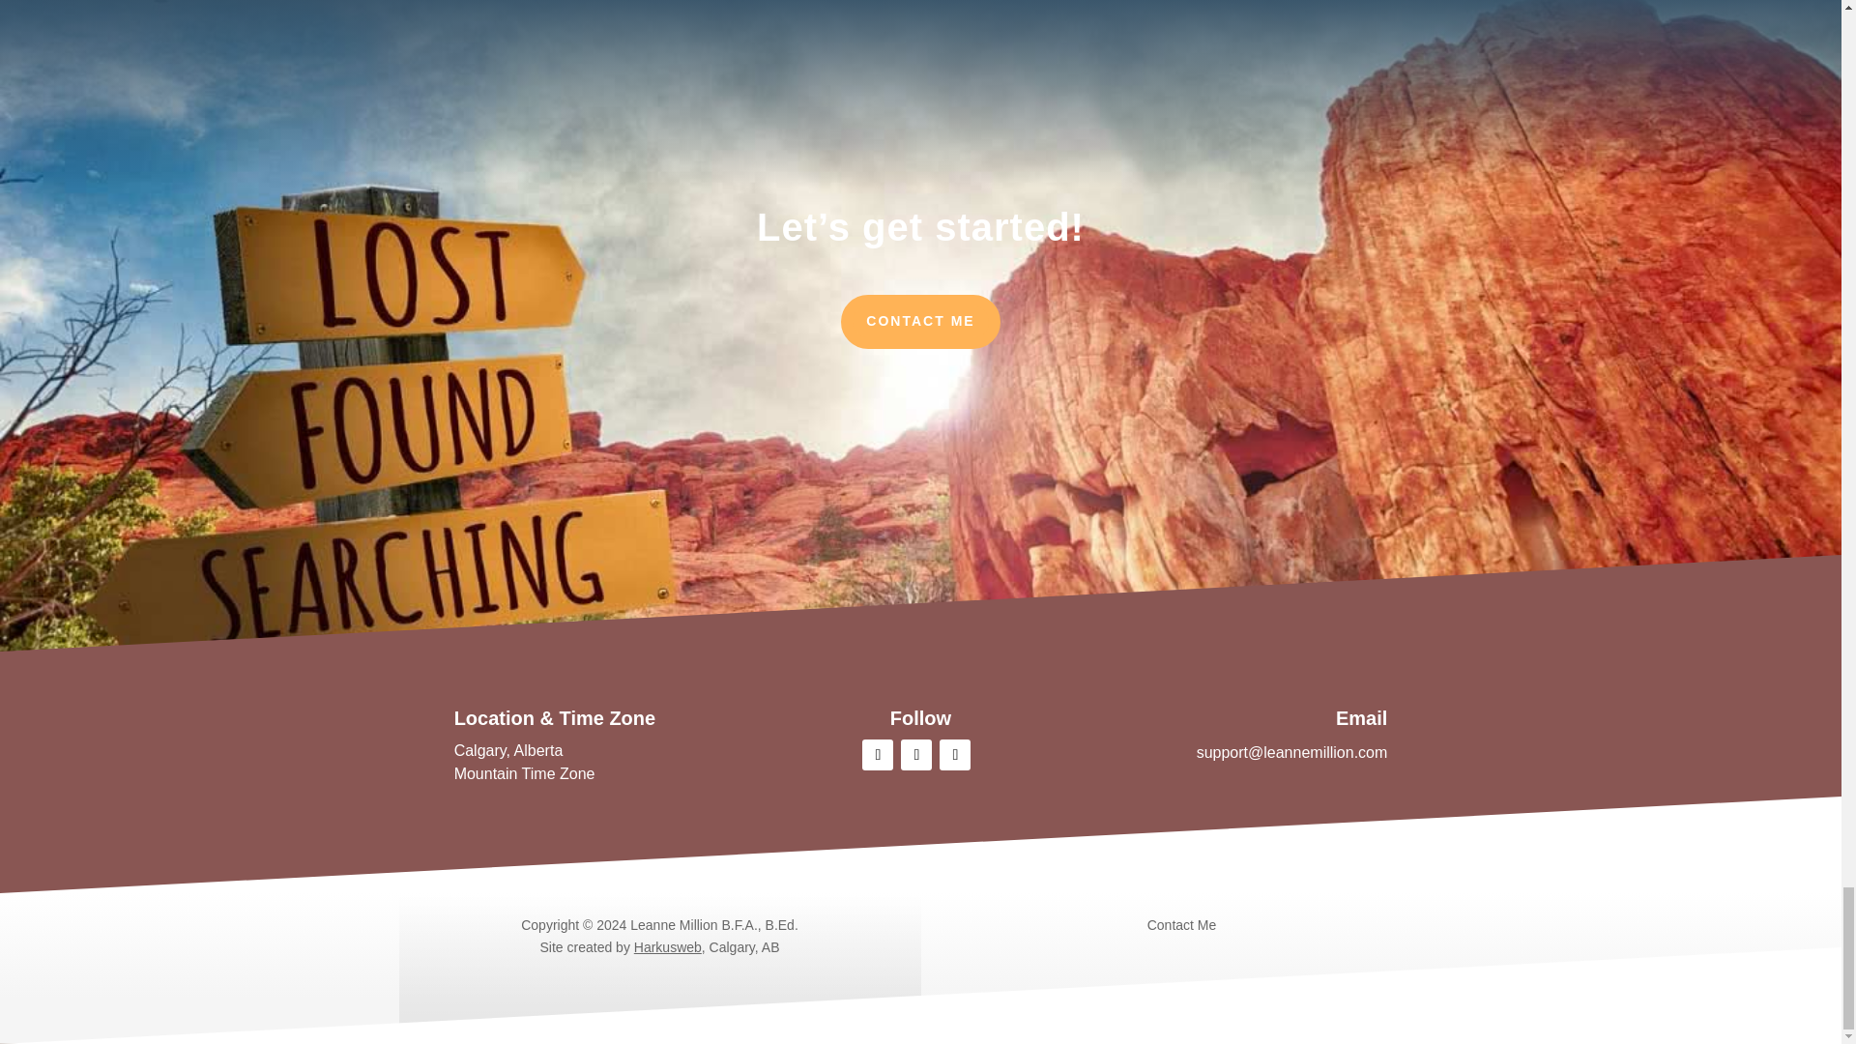 This screenshot has width=1856, height=1044. Describe the element at coordinates (915, 754) in the screenshot. I see `Follow on Instagram` at that location.